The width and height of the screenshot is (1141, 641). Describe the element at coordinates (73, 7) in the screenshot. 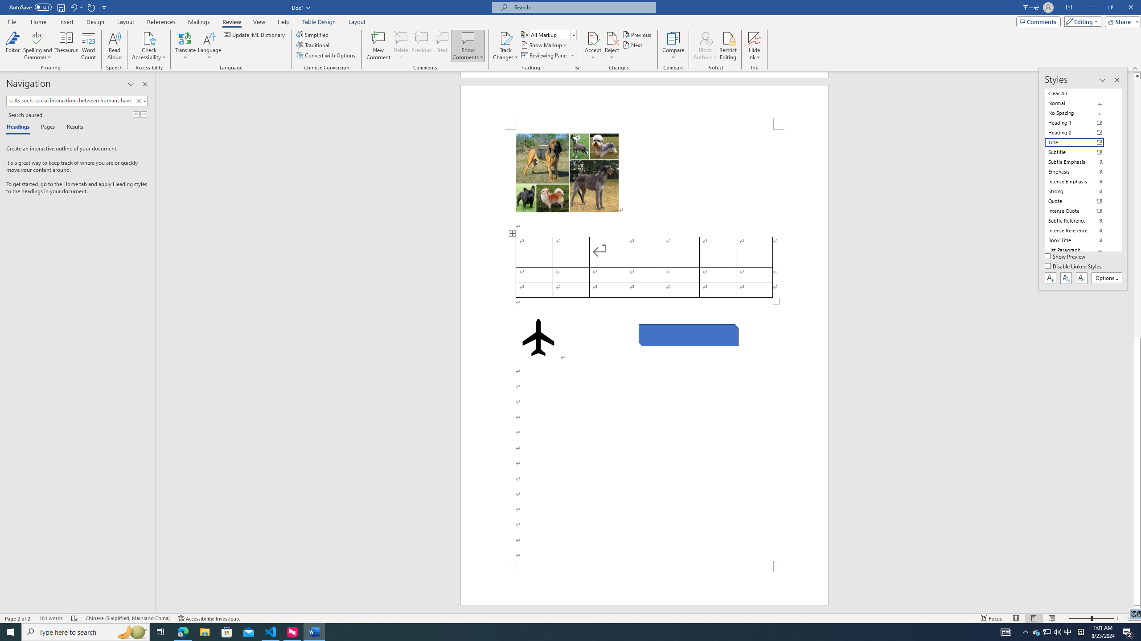

I see `Undo Style` at that location.